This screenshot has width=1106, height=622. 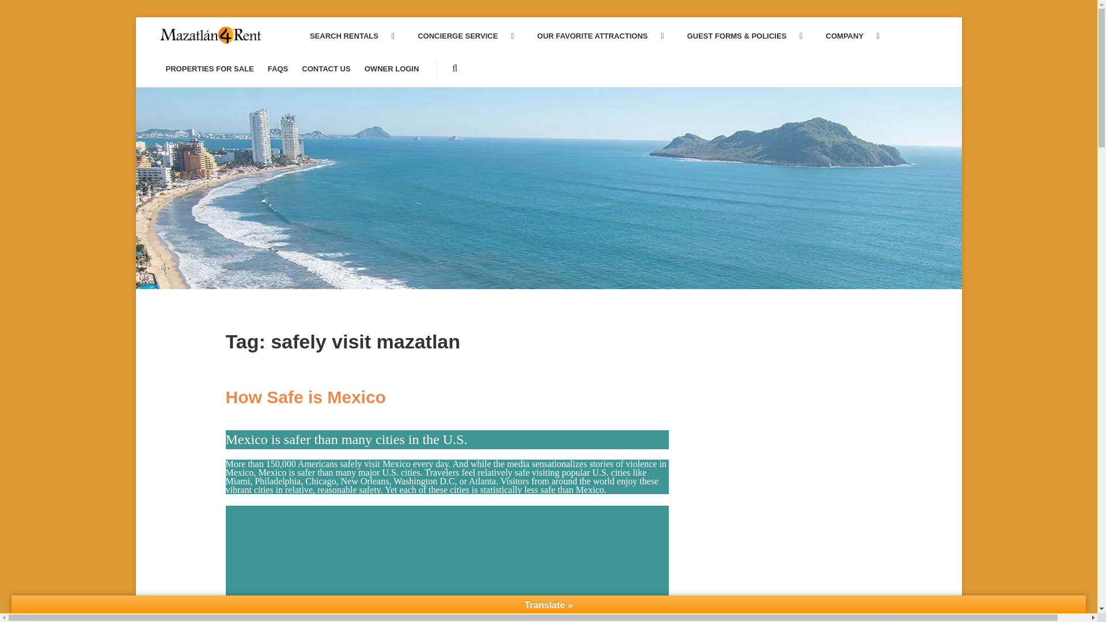 I want to click on SEARCH RENTALS, so click(x=348, y=36).